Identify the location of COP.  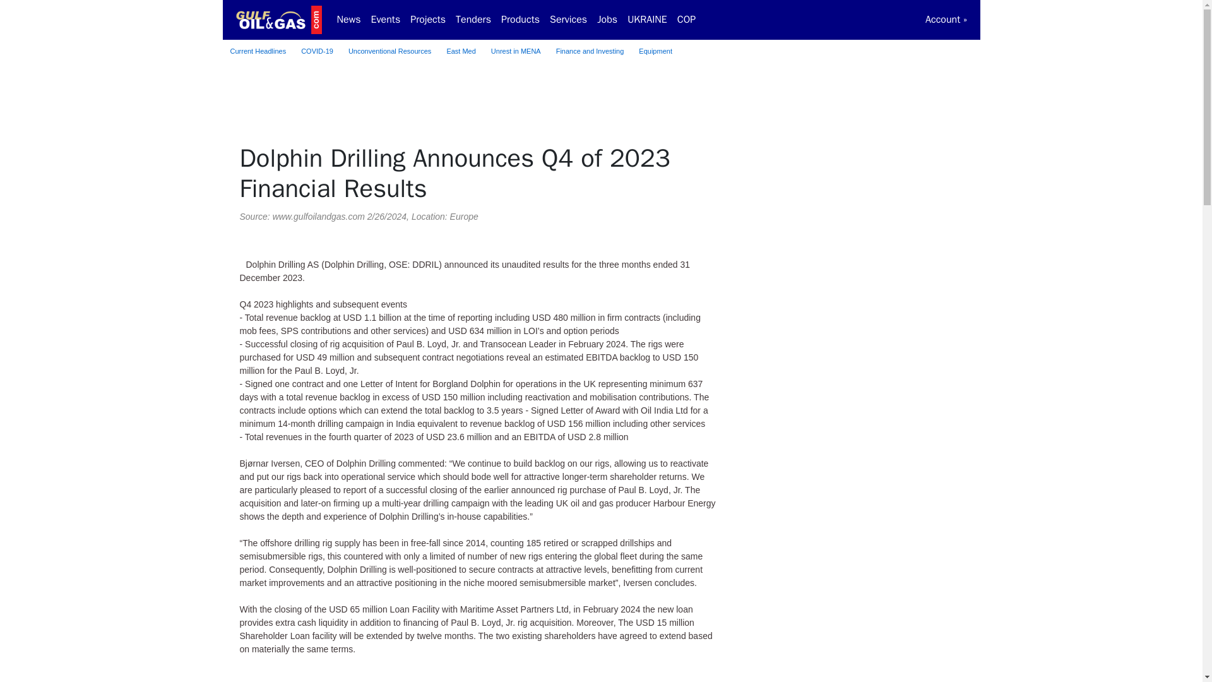
(686, 19).